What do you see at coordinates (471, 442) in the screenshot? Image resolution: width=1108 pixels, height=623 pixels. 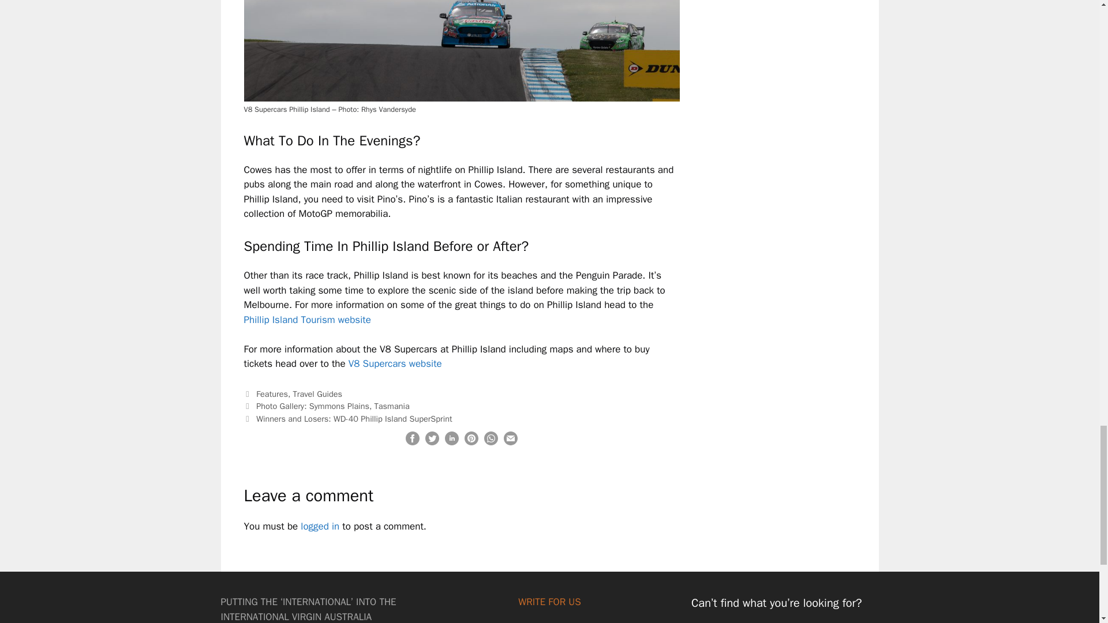 I see `Pin this post!` at bounding box center [471, 442].